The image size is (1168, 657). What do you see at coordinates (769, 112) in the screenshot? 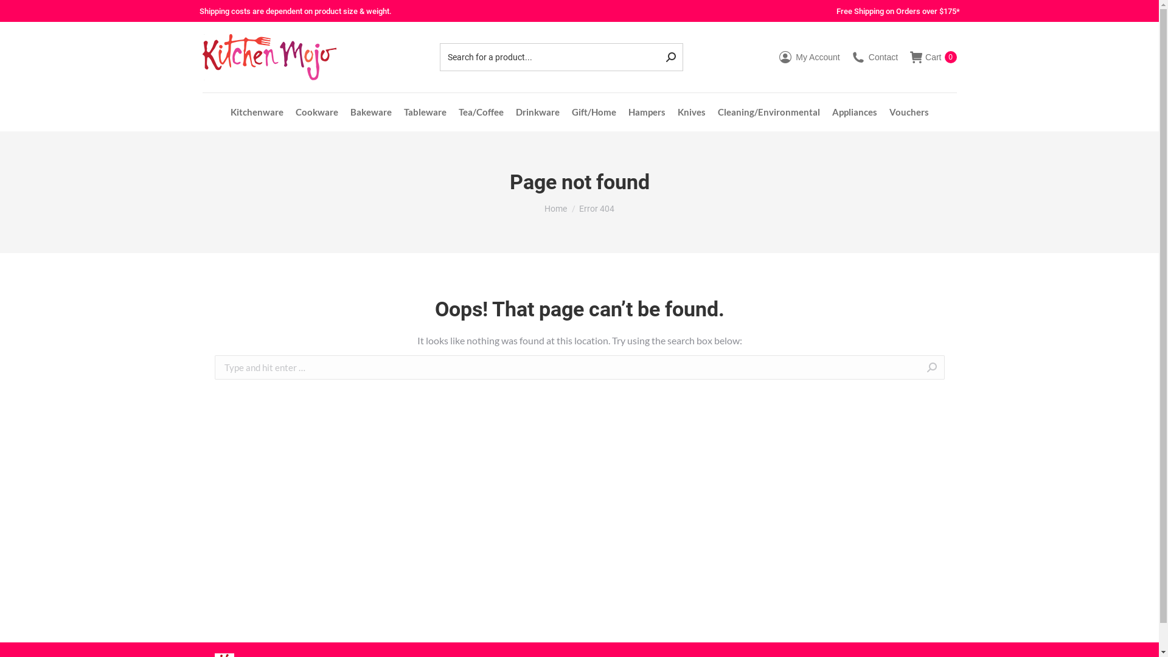
I see `Cleaning/Environmental` at bounding box center [769, 112].